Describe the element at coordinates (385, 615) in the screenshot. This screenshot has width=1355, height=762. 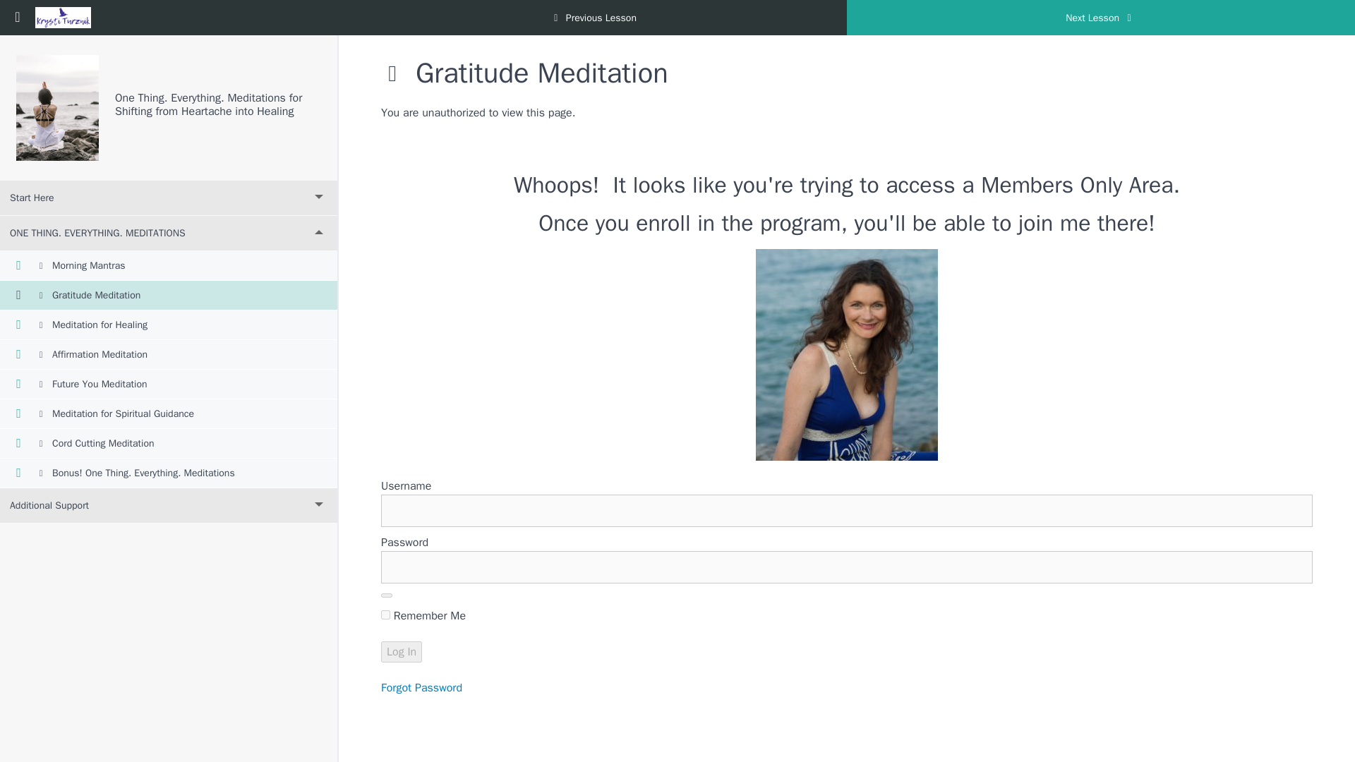
I see `forever` at that location.